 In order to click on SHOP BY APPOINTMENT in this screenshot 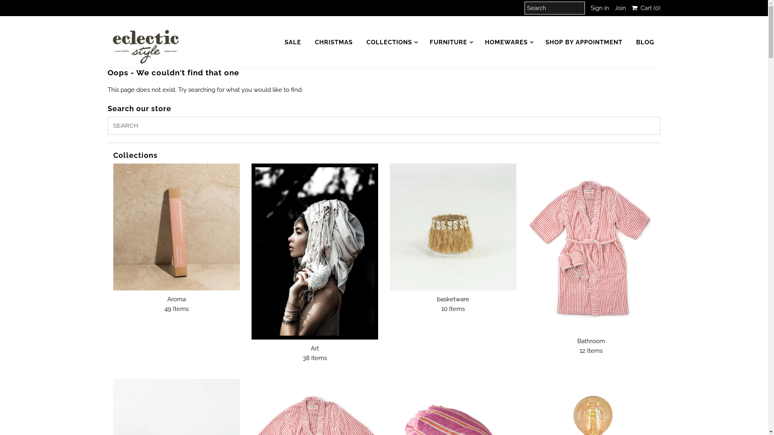, I will do `click(584, 42)`.